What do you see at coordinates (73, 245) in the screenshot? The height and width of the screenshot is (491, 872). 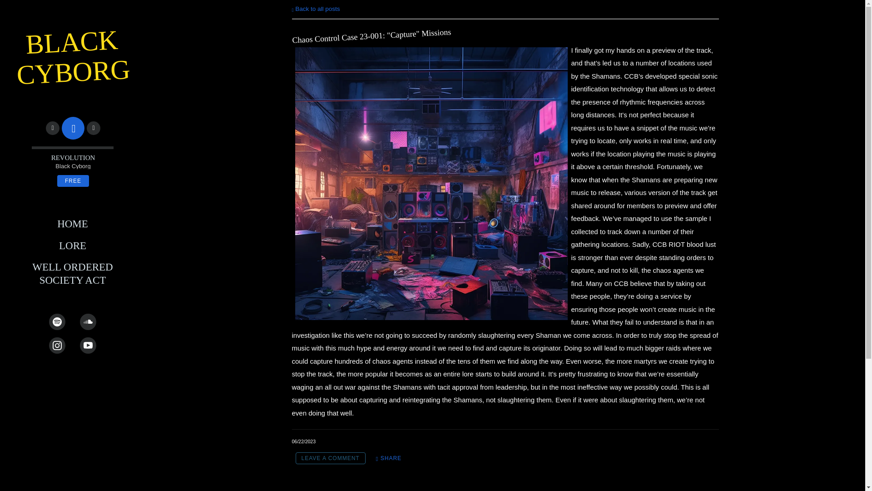 I see `LORE` at bounding box center [73, 245].